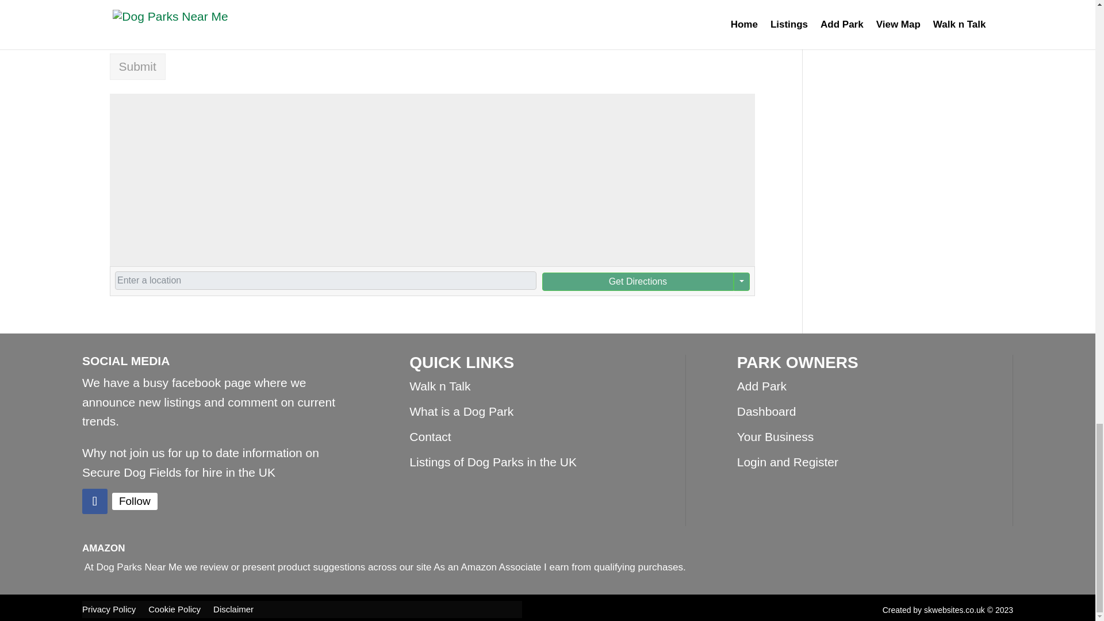 This screenshot has height=621, width=1104. What do you see at coordinates (761, 385) in the screenshot?
I see `Add Park` at bounding box center [761, 385].